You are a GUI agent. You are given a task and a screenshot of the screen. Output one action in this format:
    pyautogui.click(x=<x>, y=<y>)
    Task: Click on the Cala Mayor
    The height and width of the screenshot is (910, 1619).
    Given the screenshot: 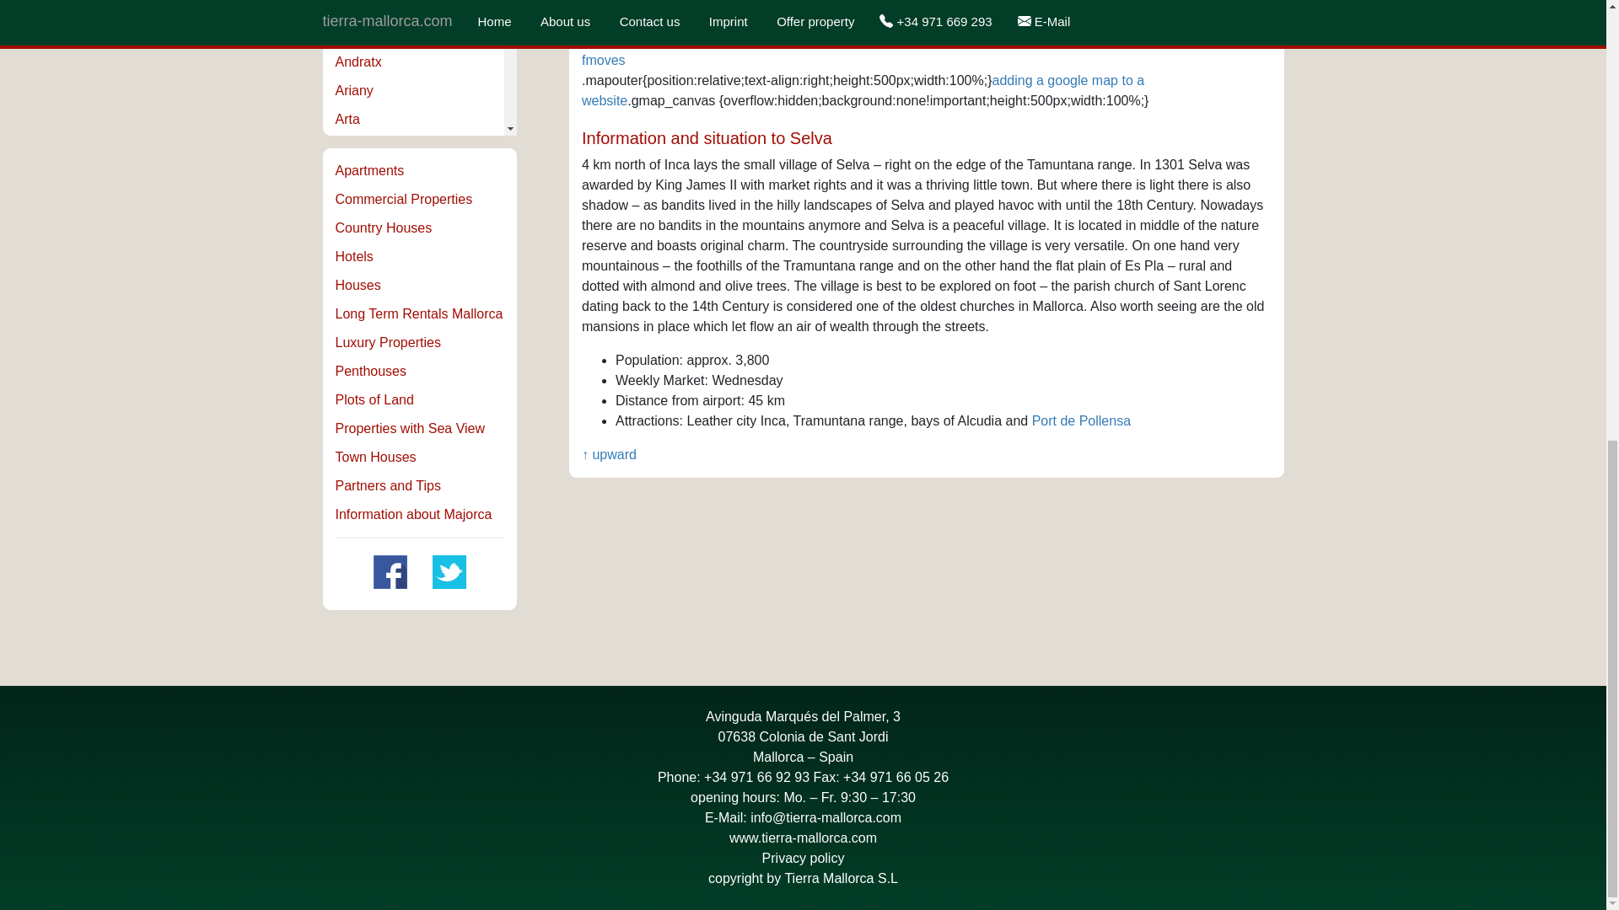 What is the action you would take?
    pyautogui.click(x=369, y=463)
    